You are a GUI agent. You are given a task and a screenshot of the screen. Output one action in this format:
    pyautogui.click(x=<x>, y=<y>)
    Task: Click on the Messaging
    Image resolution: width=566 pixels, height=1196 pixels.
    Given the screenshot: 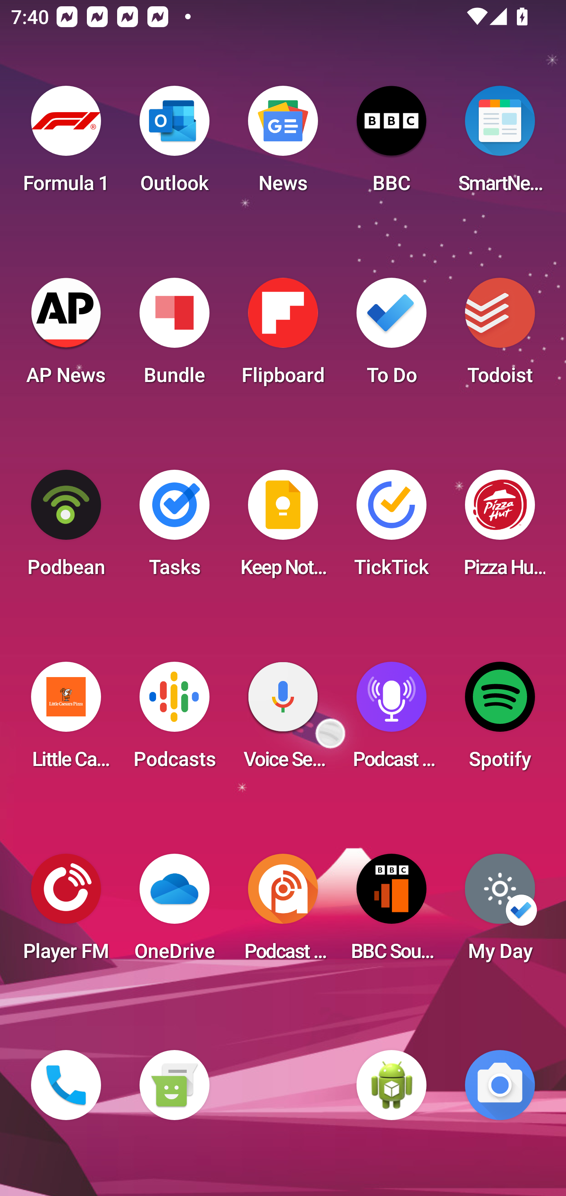 What is the action you would take?
    pyautogui.click(x=174, y=1085)
    